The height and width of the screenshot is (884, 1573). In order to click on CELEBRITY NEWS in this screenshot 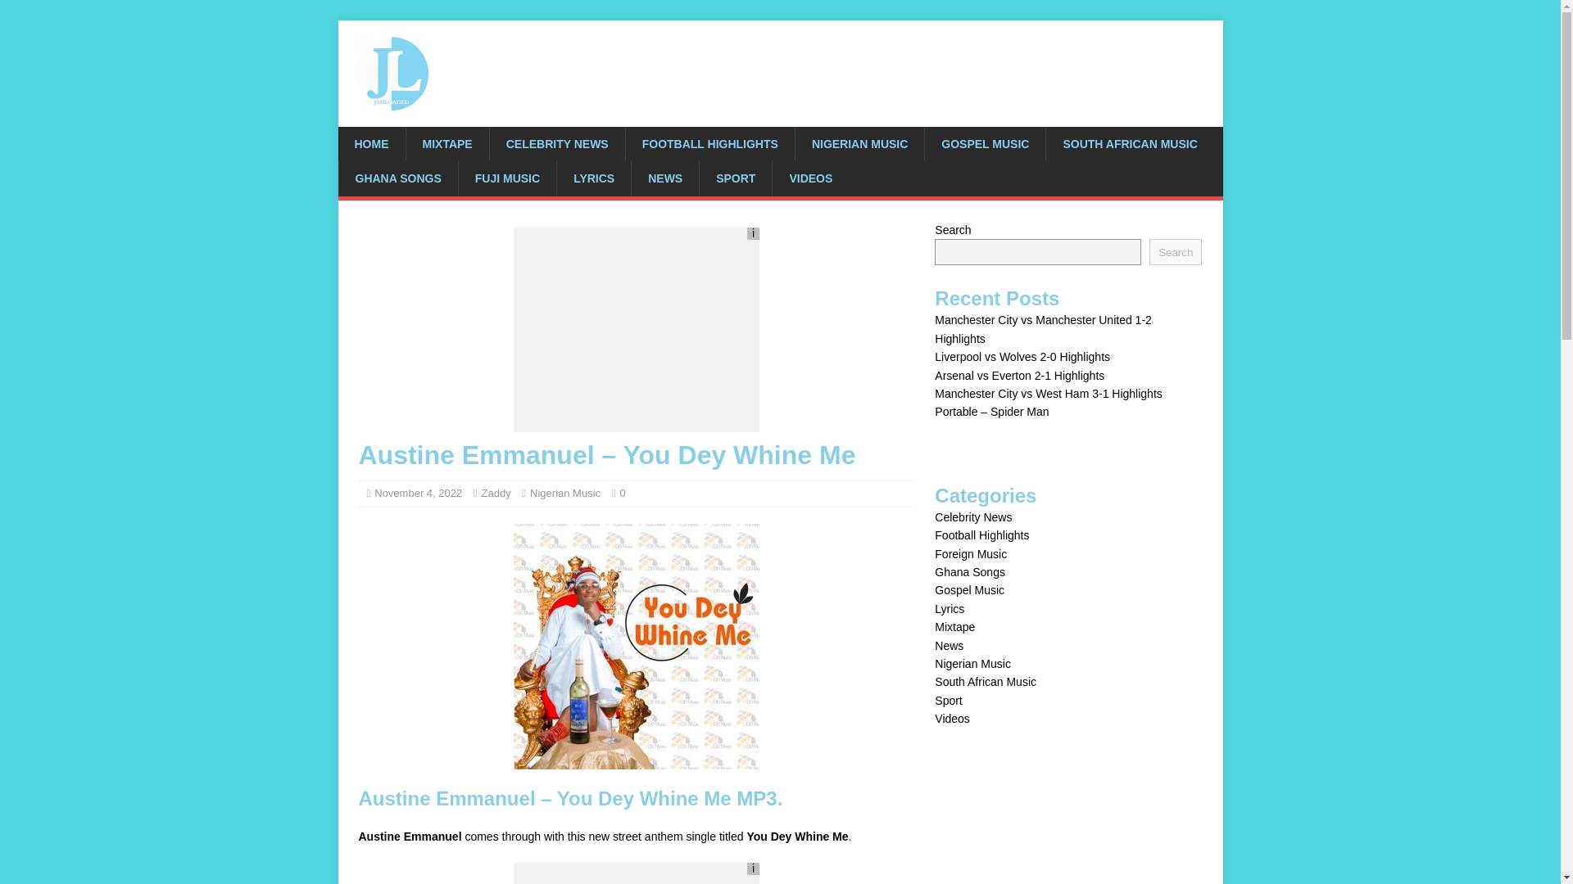, I will do `click(557, 144)`.